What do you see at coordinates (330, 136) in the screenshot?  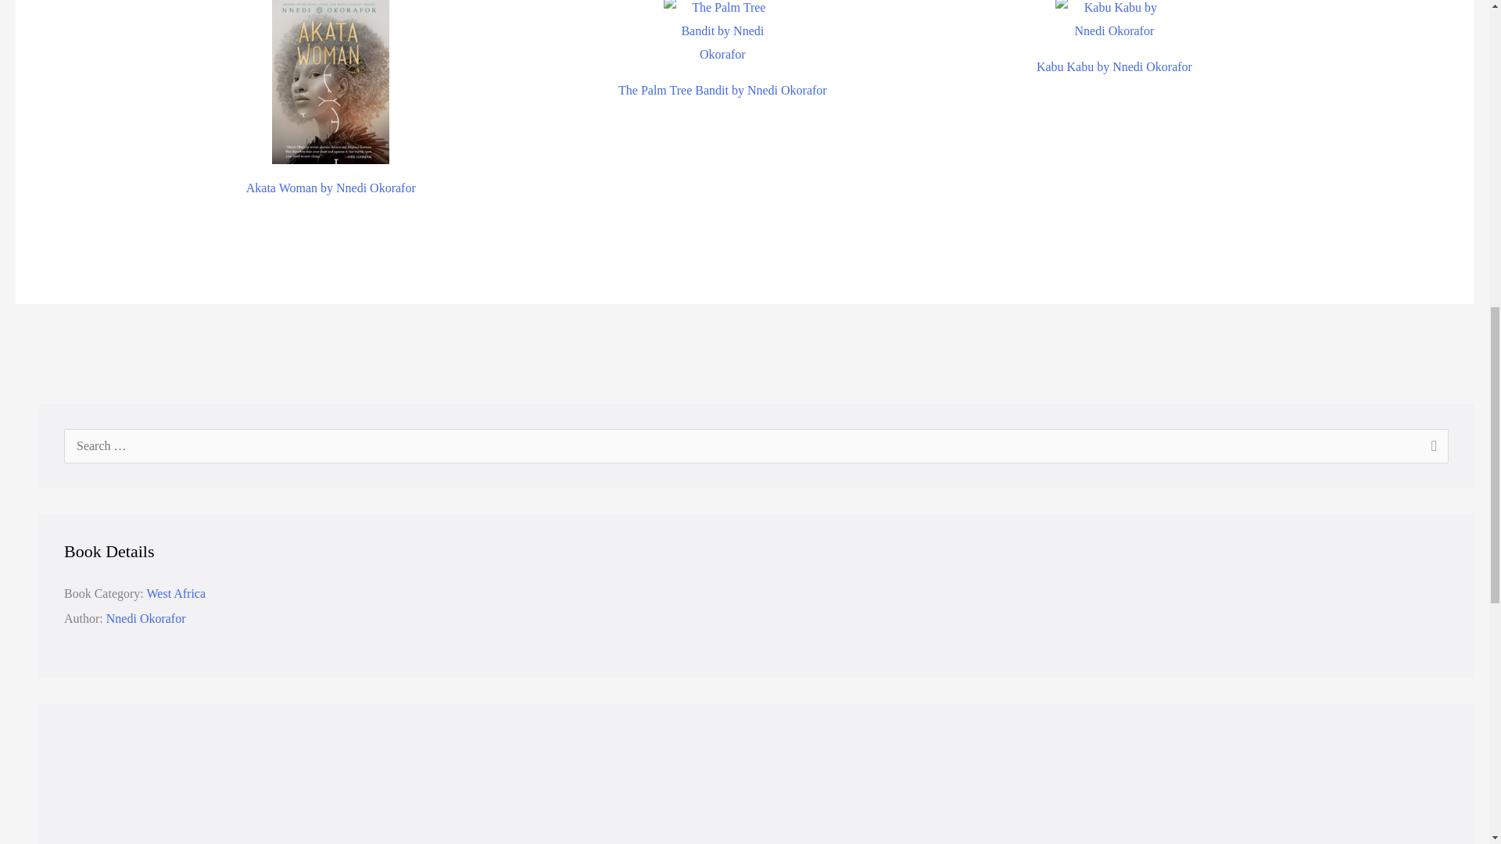 I see `Akata Woman by Nnedi Okorafor` at bounding box center [330, 136].